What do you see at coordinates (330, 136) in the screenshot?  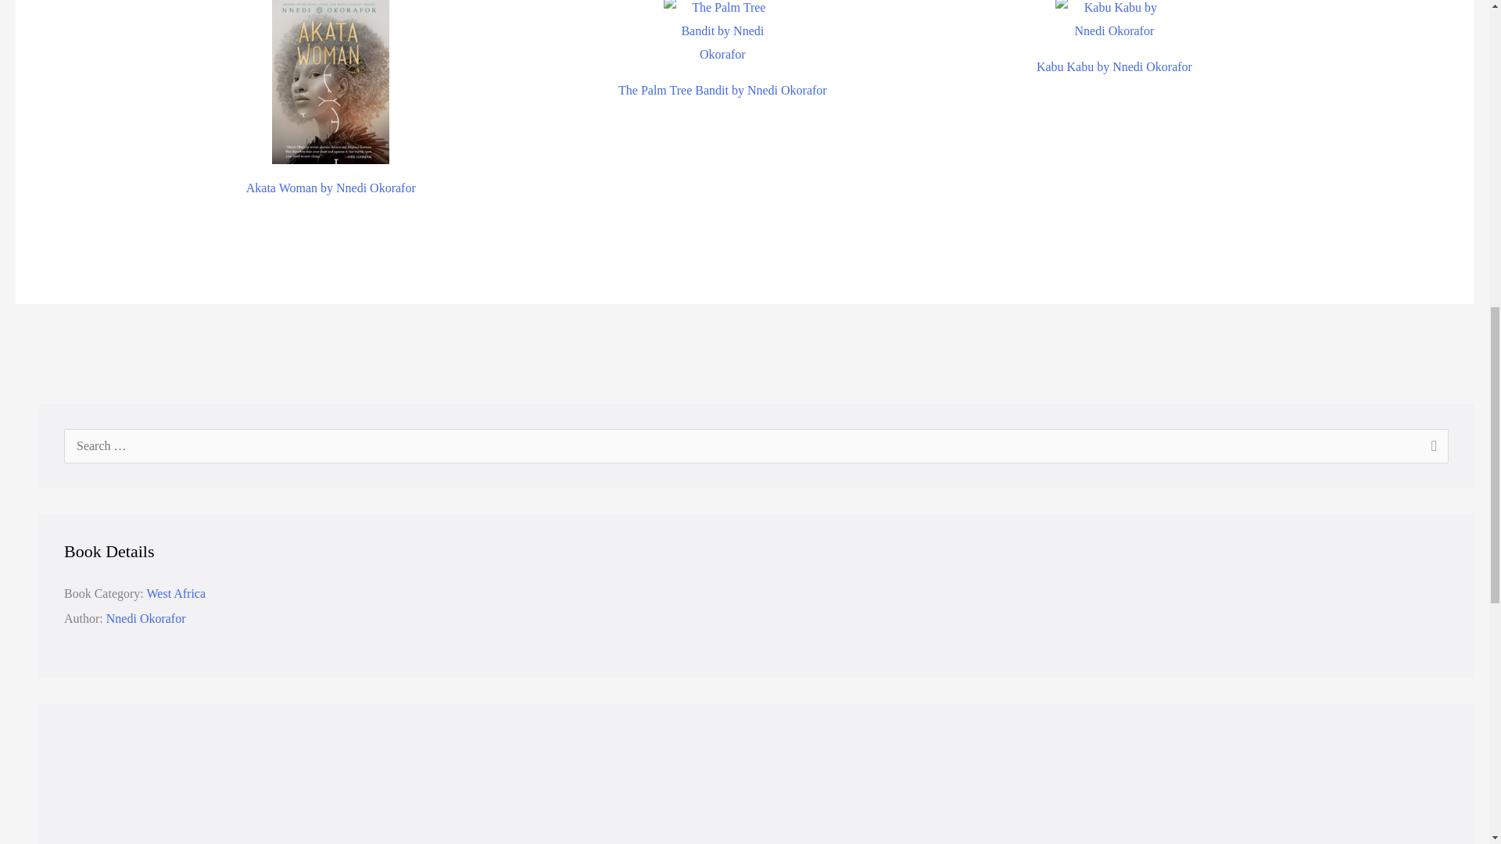 I see `Akata Woman by Nnedi Okorafor` at bounding box center [330, 136].